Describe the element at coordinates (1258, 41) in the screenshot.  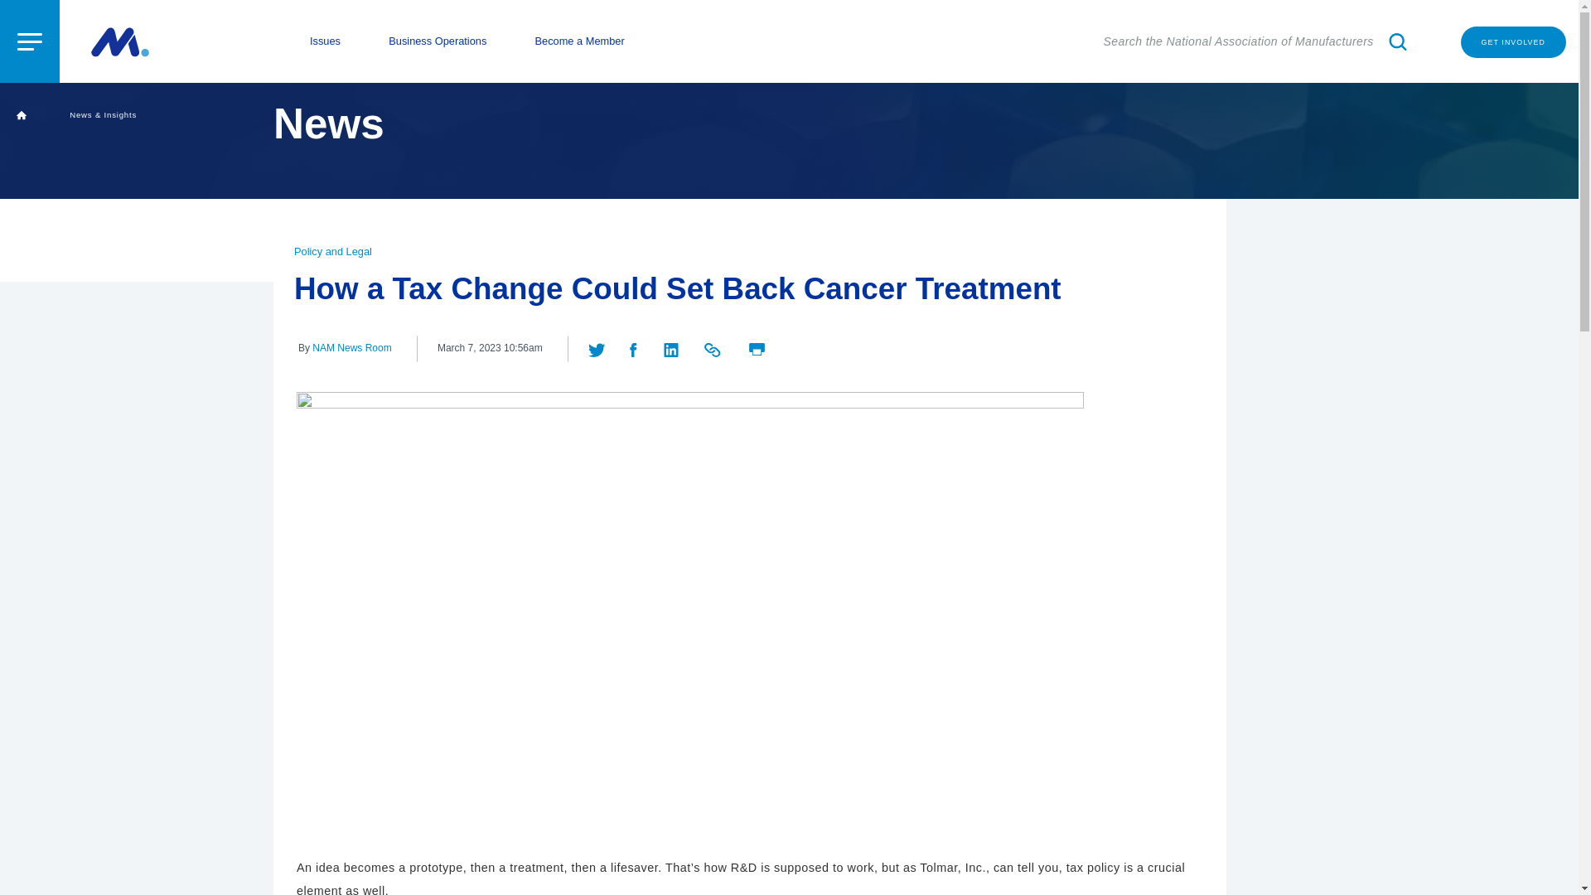
I see `Search the National Association of Manufacturers` at that location.